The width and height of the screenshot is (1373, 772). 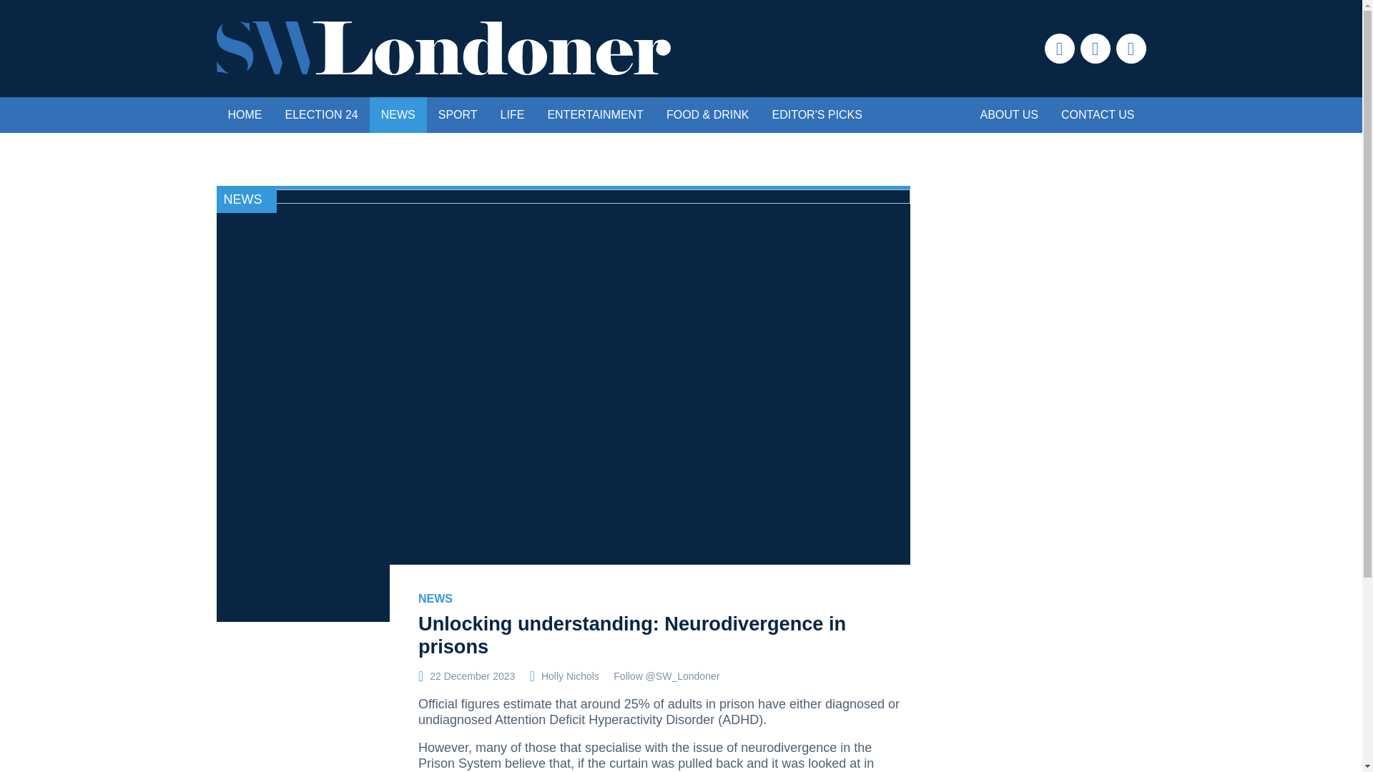 What do you see at coordinates (512, 114) in the screenshot?
I see `Life` at bounding box center [512, 114].